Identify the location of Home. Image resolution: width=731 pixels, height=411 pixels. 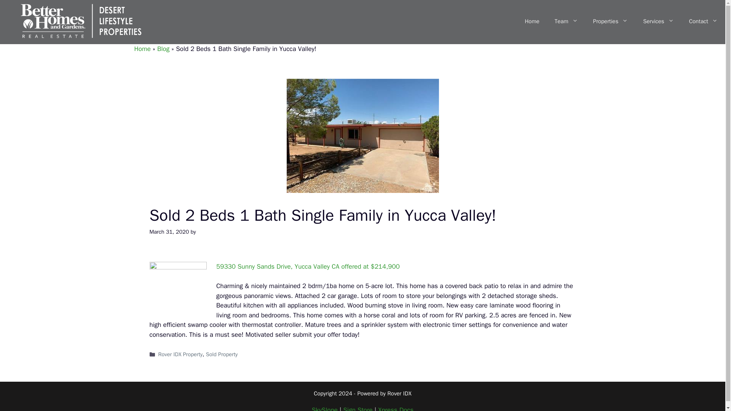
(531, 21).